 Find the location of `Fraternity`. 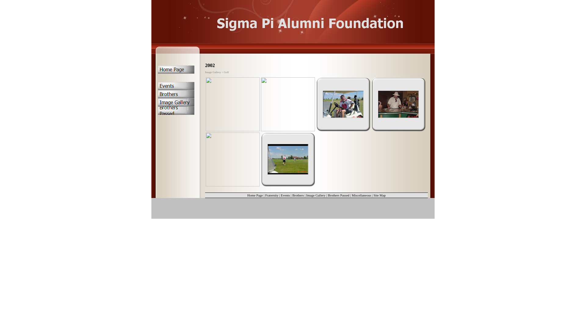

Fraternity is located at coordinates (272, 195).